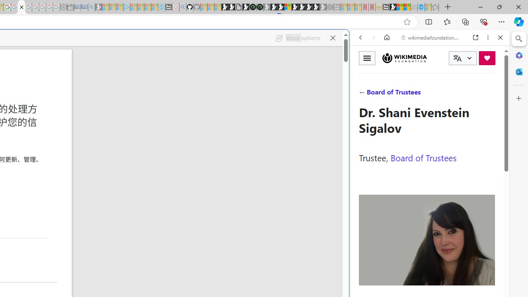 The height and width of the screenshot is (297, 528). What do you see at coordinates (519, 21) in the screenshot?
I see `Copilot (Ctrl+Shift+.)` at bounding box center [519, 21].